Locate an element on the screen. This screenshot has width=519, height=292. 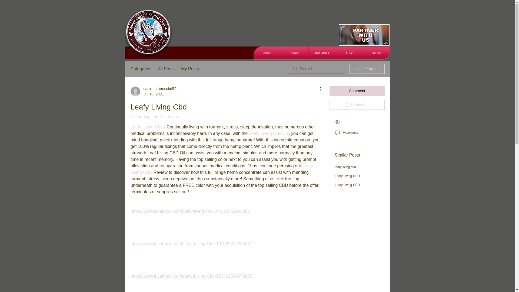
Give is located at coordinates (349, 53).